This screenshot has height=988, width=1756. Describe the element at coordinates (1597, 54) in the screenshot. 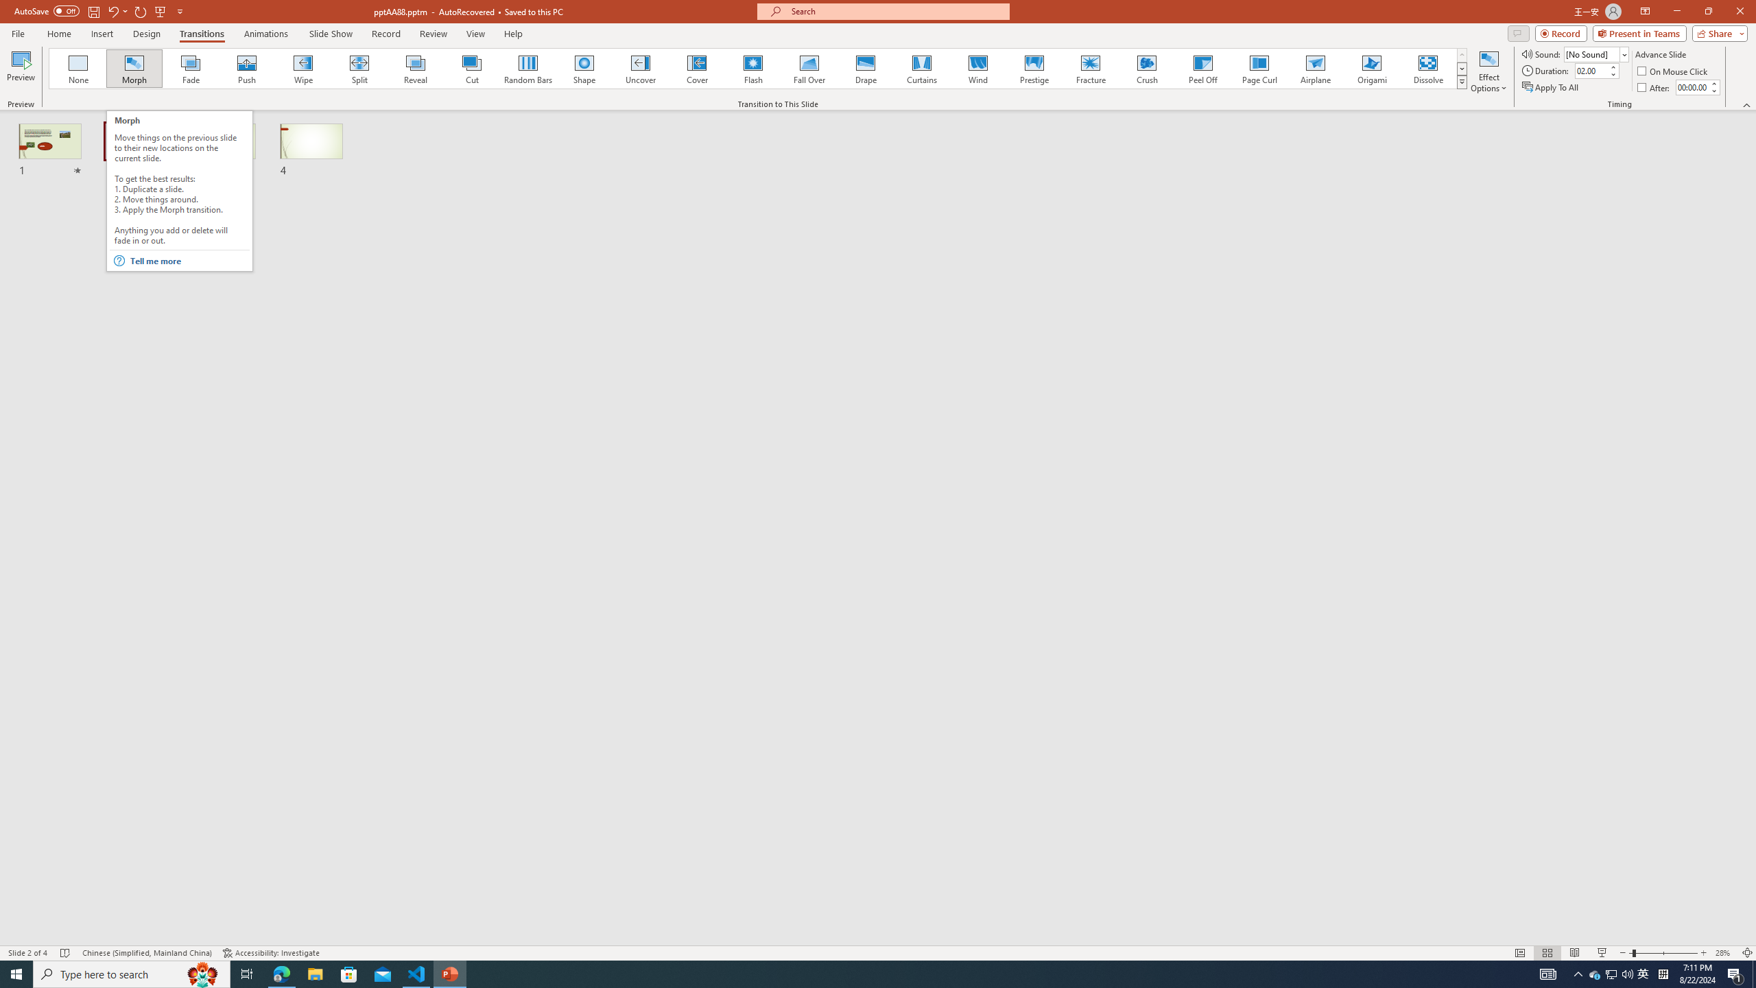

I see `Sound` at that location.